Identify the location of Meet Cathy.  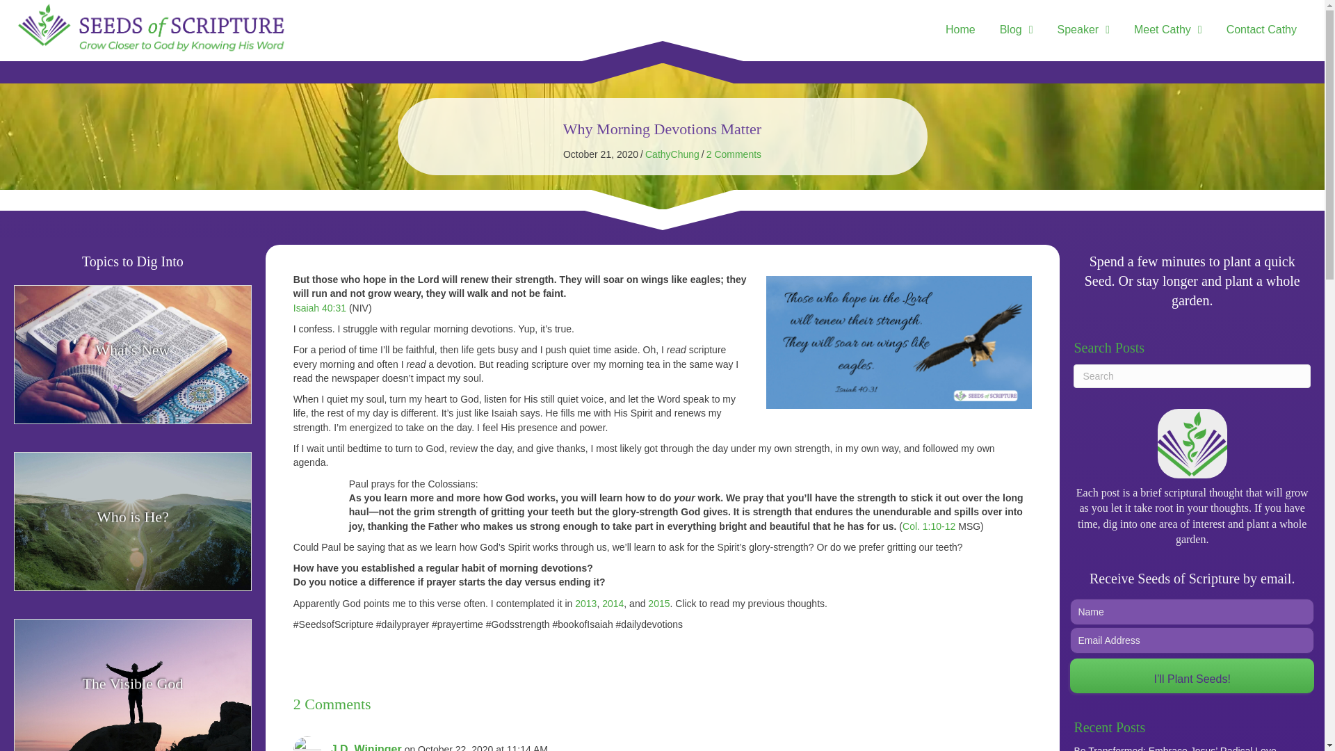
(1170, 29).